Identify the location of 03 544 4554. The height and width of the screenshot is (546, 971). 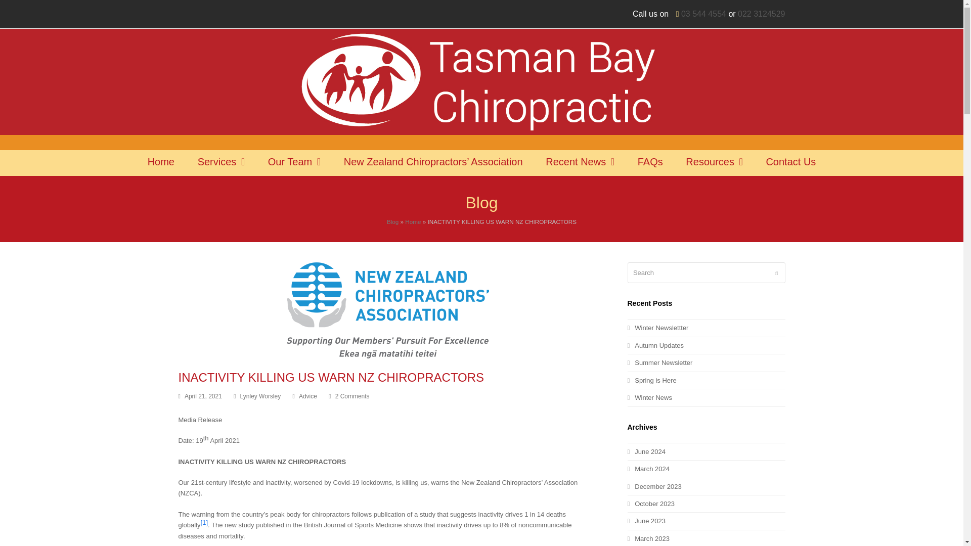
(704, 14).